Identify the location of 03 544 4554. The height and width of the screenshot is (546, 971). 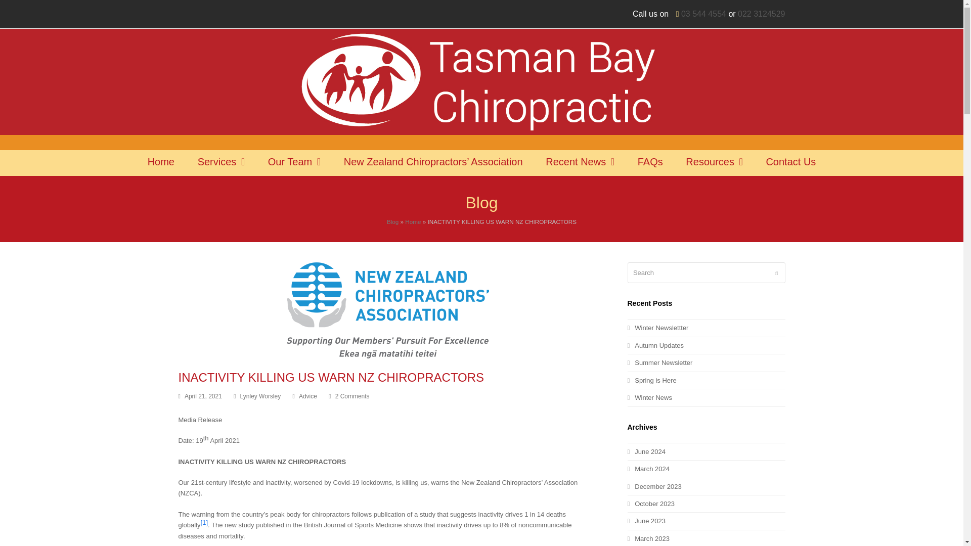
(704, 14).